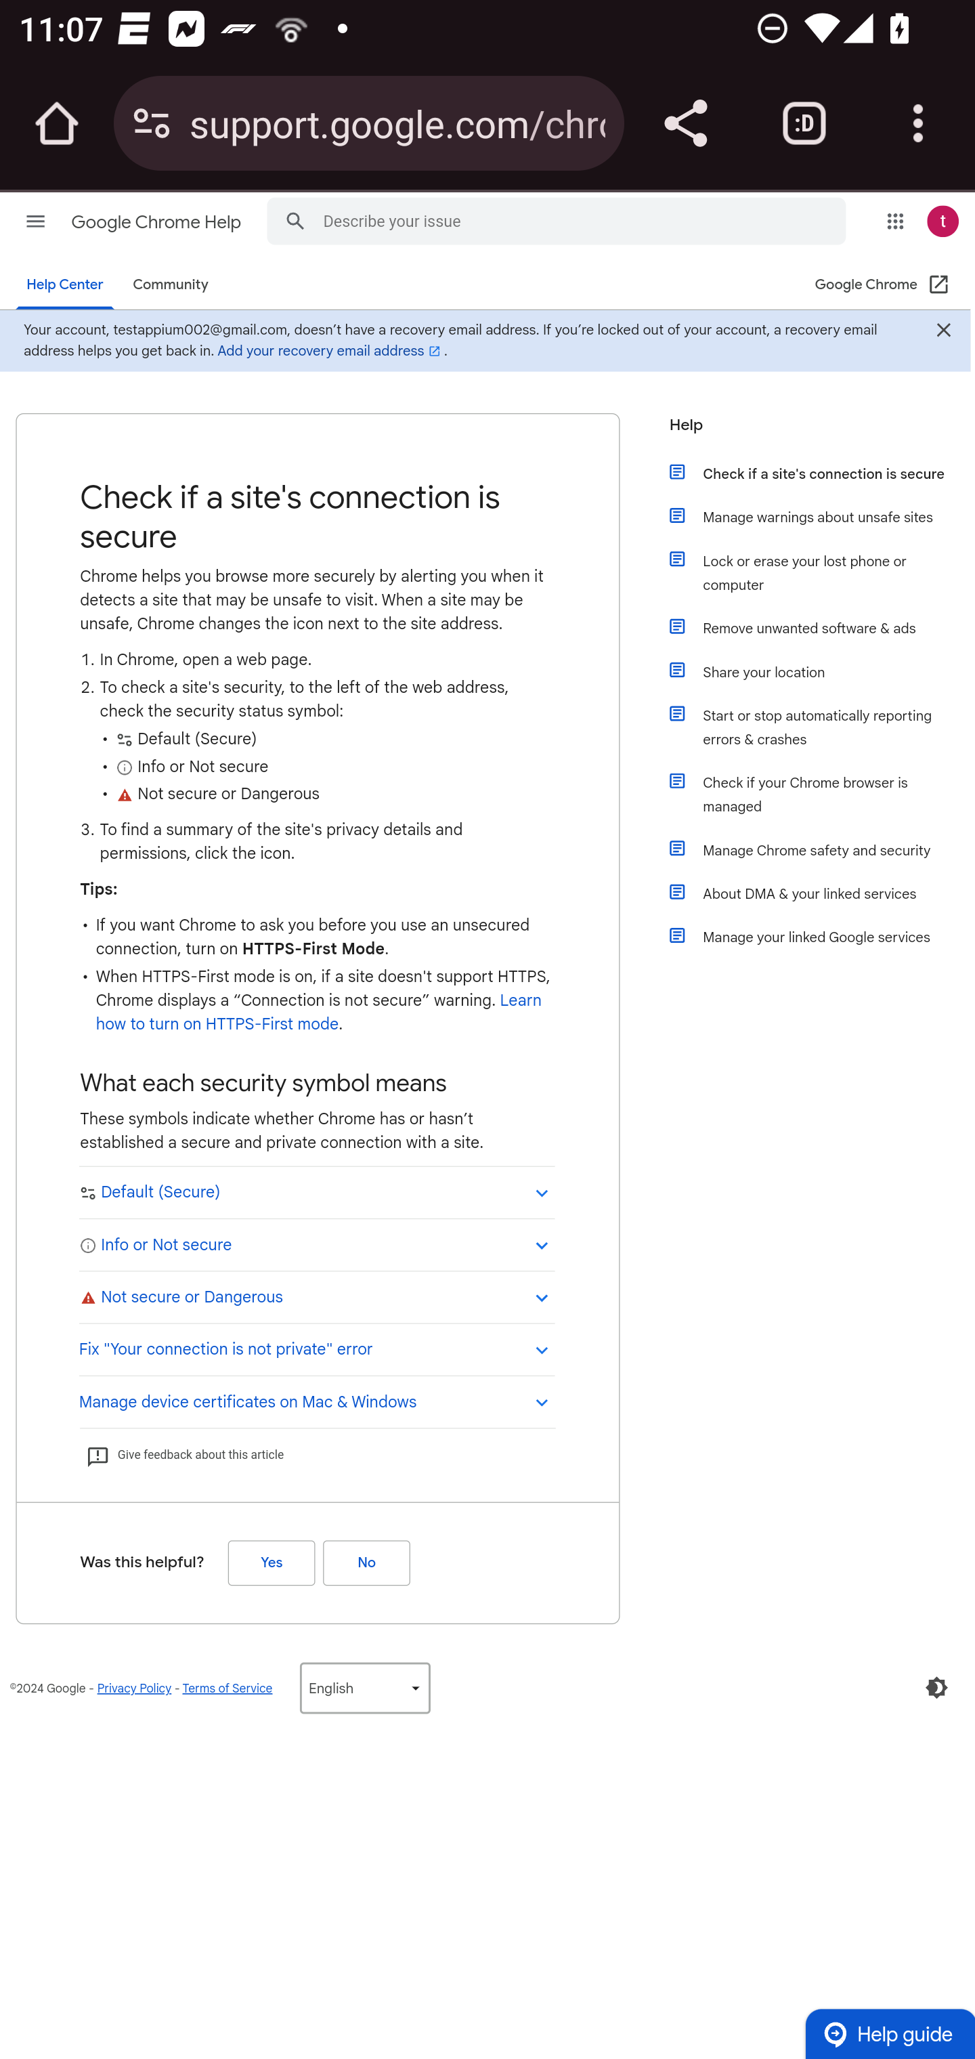 Image resolution: width=975 pixels, height=2059 pixels. Describe the element at coordinates (804, 123) in the screenshot. I see `Switch or close tabs` at that location.